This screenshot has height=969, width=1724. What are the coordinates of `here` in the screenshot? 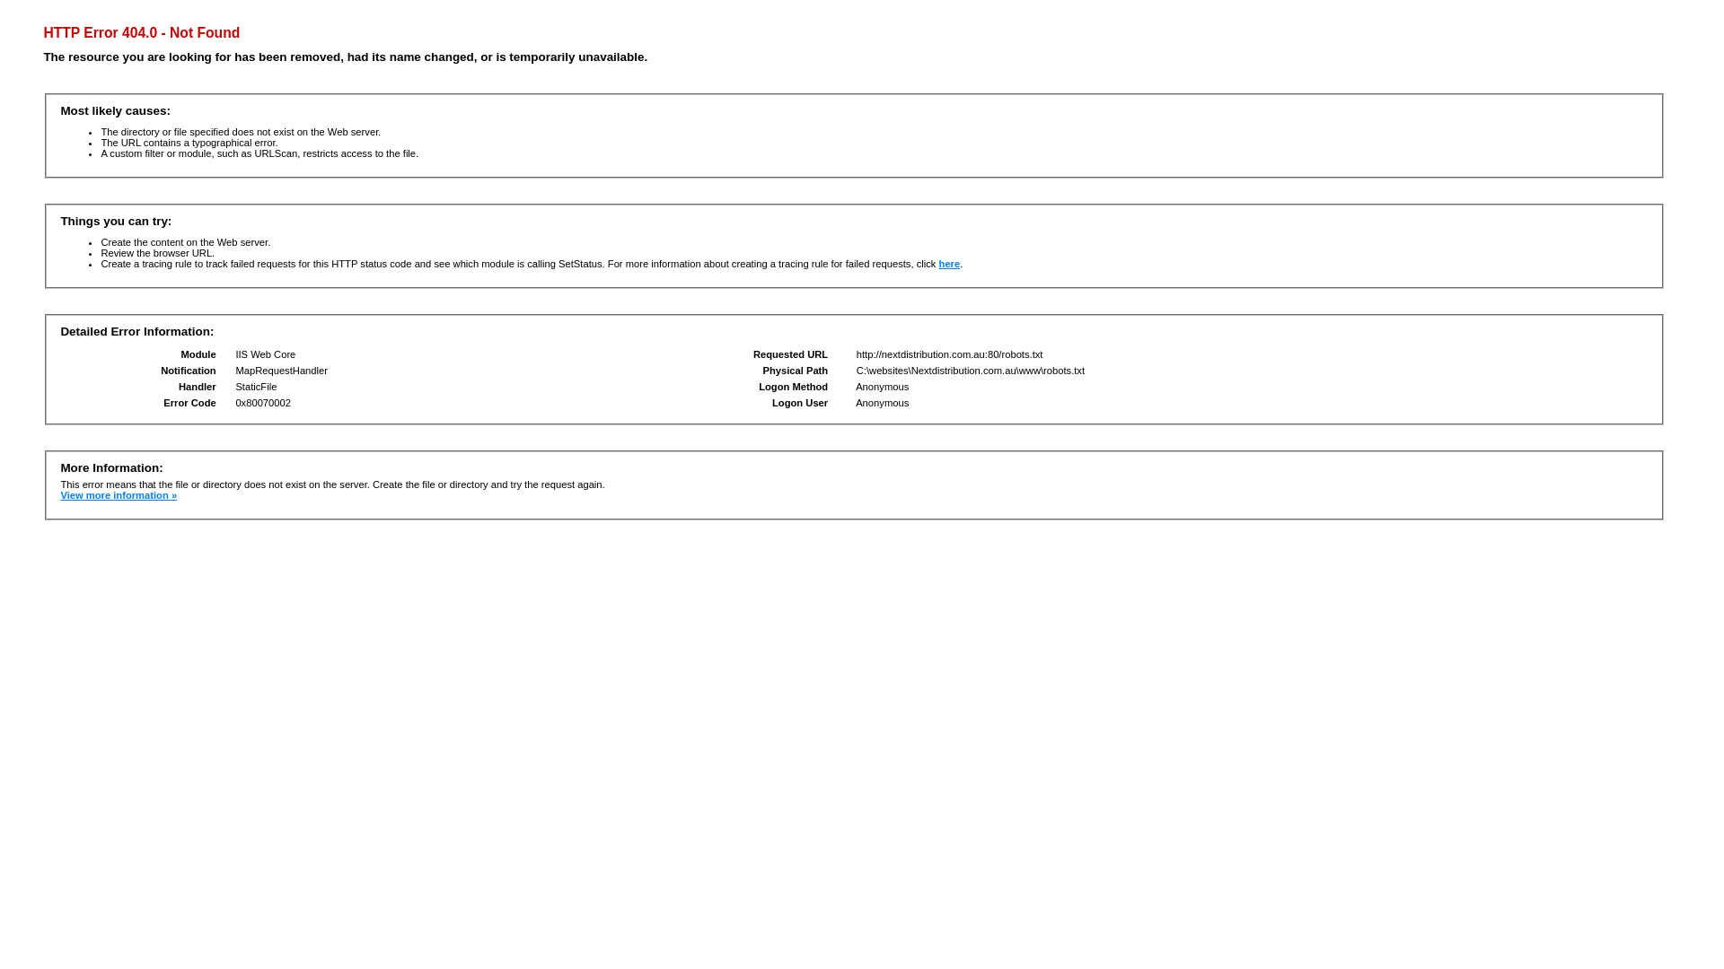 It's located at (950, 264).